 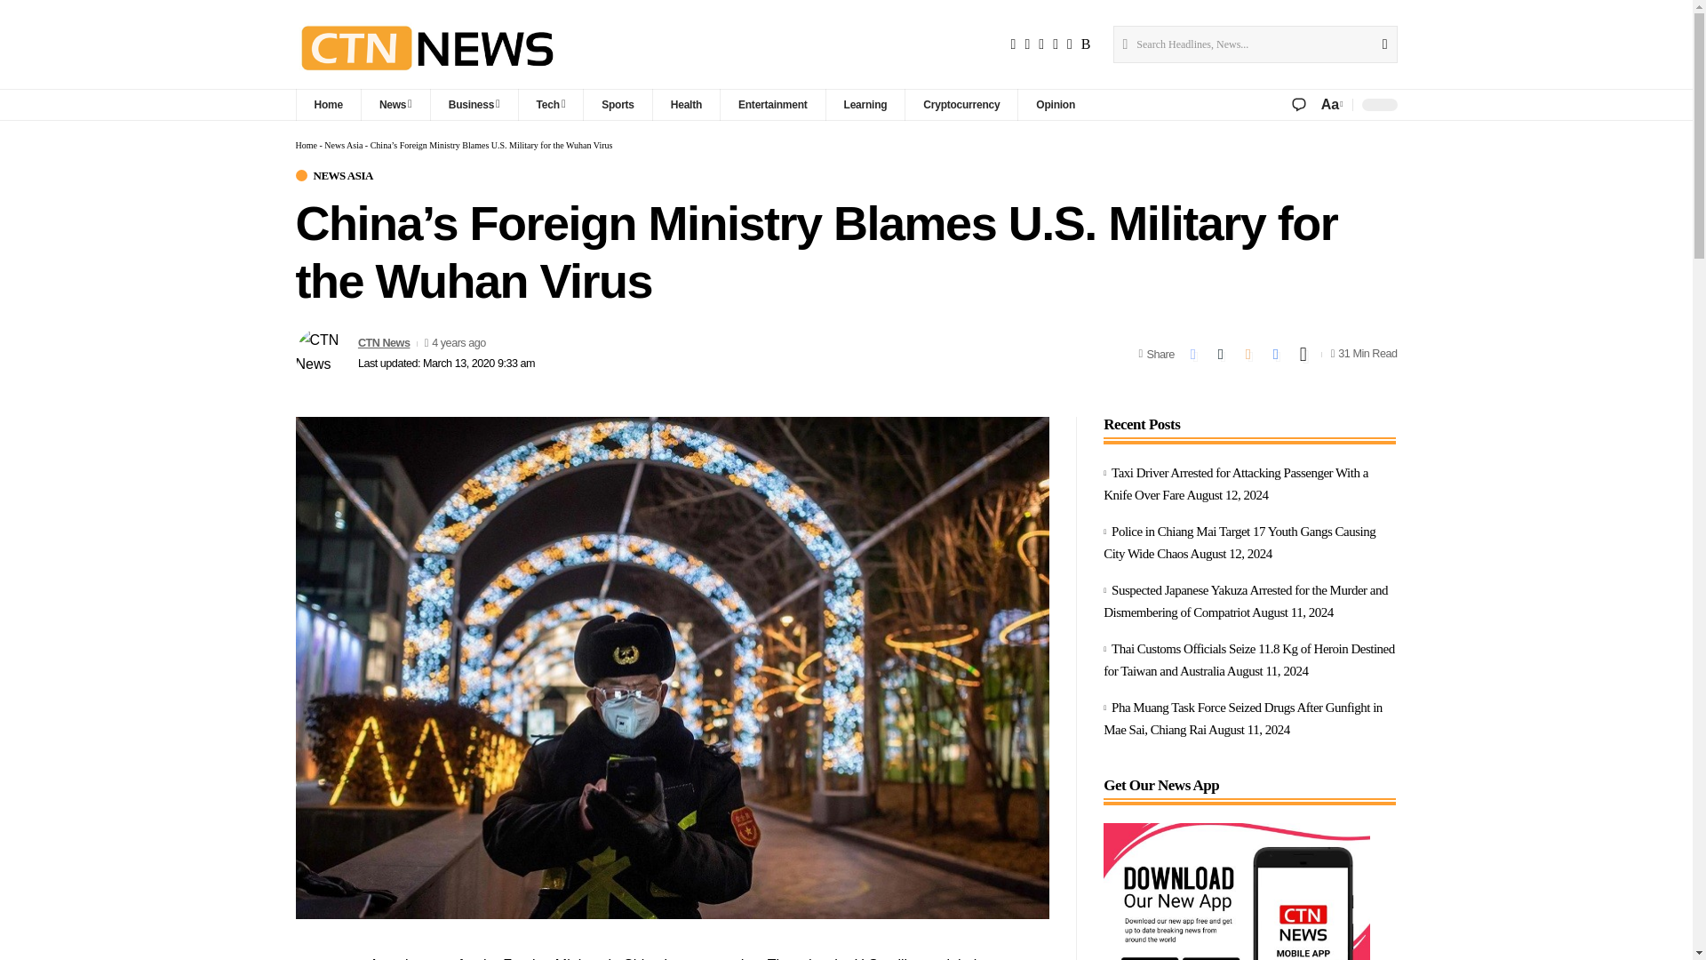 I want to click on Business, so click(x=474, y=105).